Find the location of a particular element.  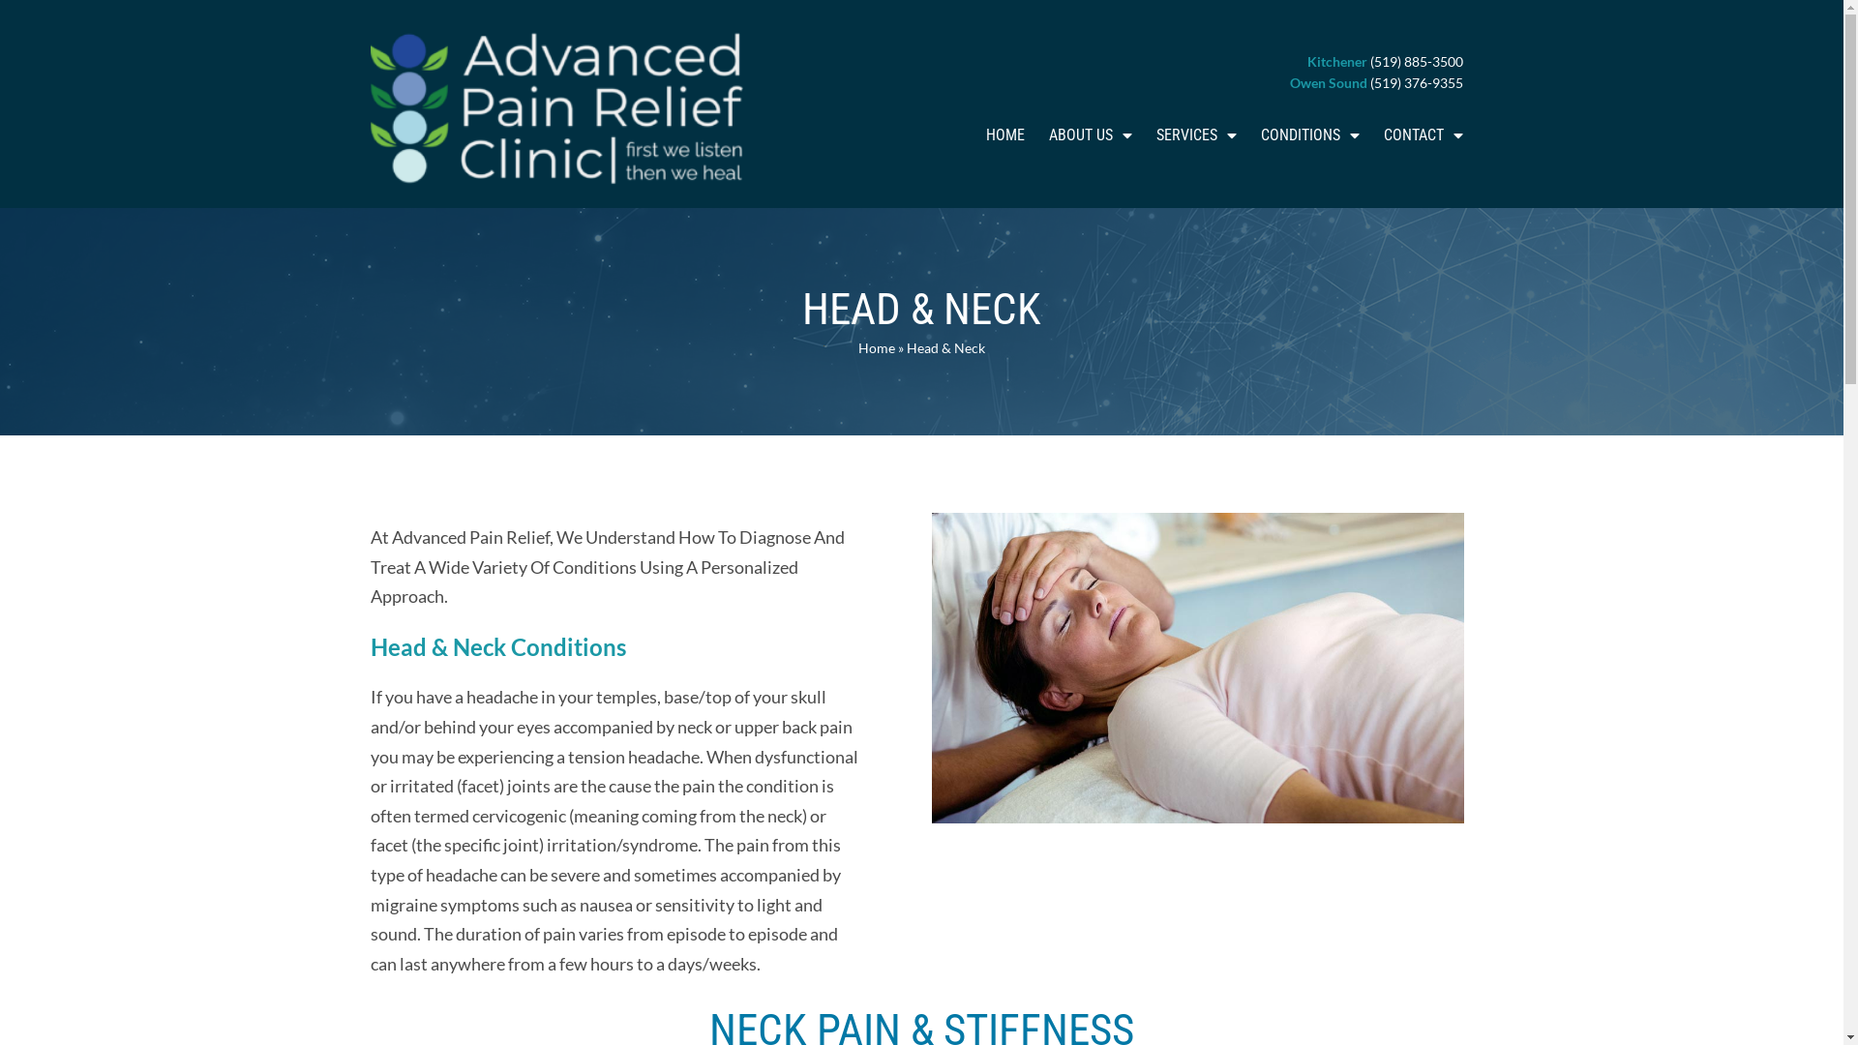

SERVICES is located at coordinates (1196, 134).